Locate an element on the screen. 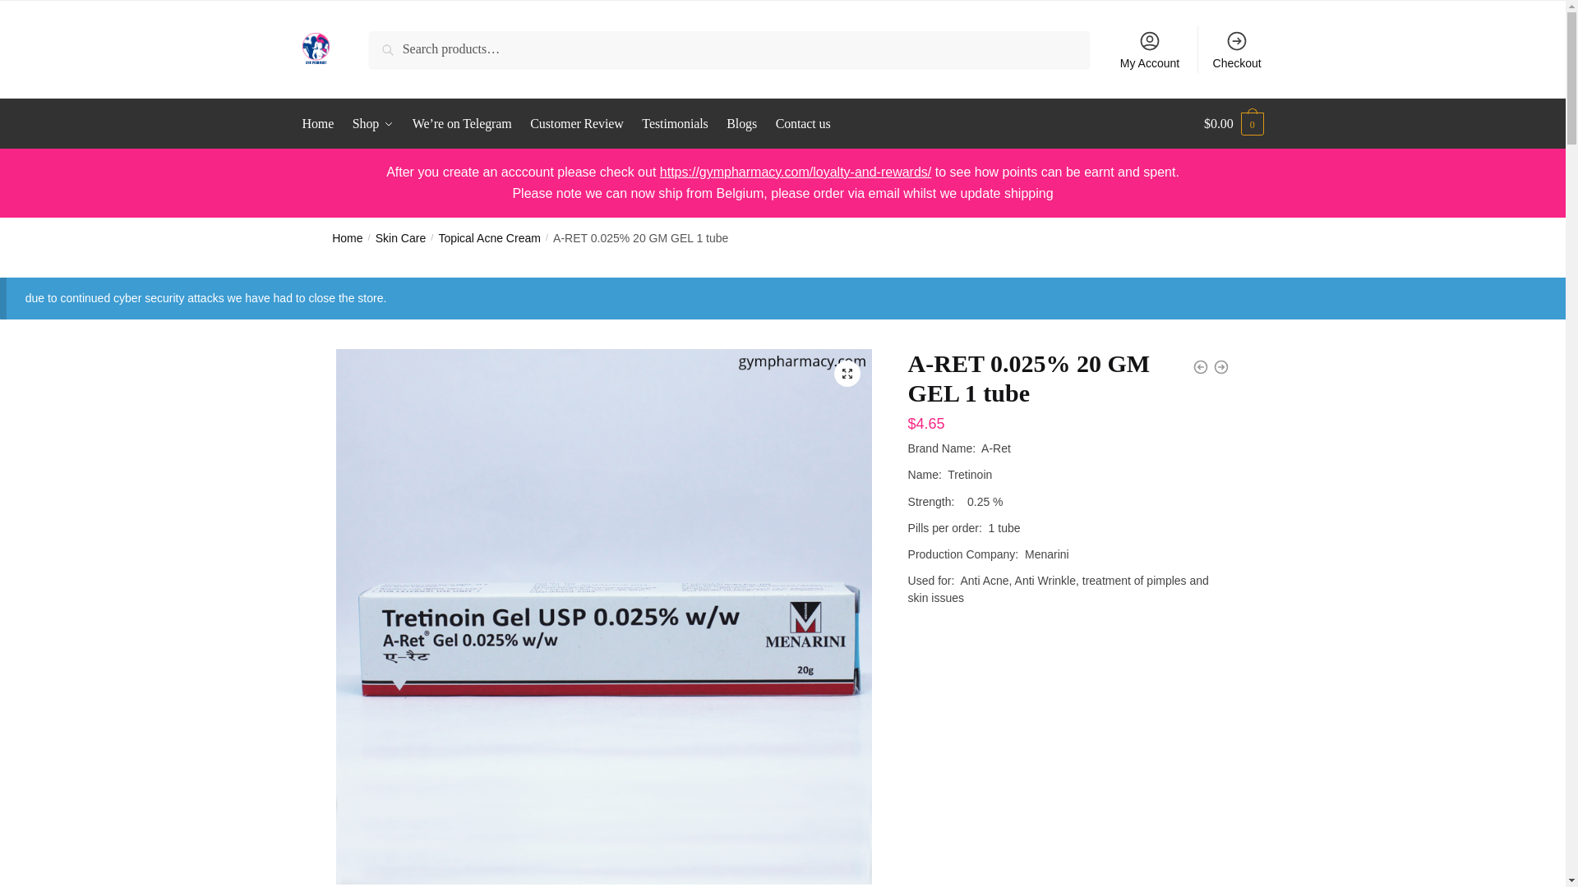  Testimonials is located at coordinates (676, 123).